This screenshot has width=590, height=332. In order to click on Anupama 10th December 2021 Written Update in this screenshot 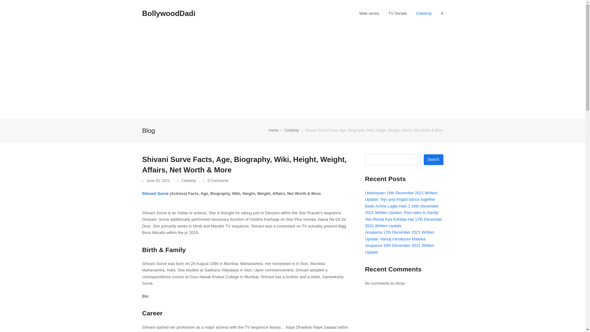, I will do `click(399, 248)`.